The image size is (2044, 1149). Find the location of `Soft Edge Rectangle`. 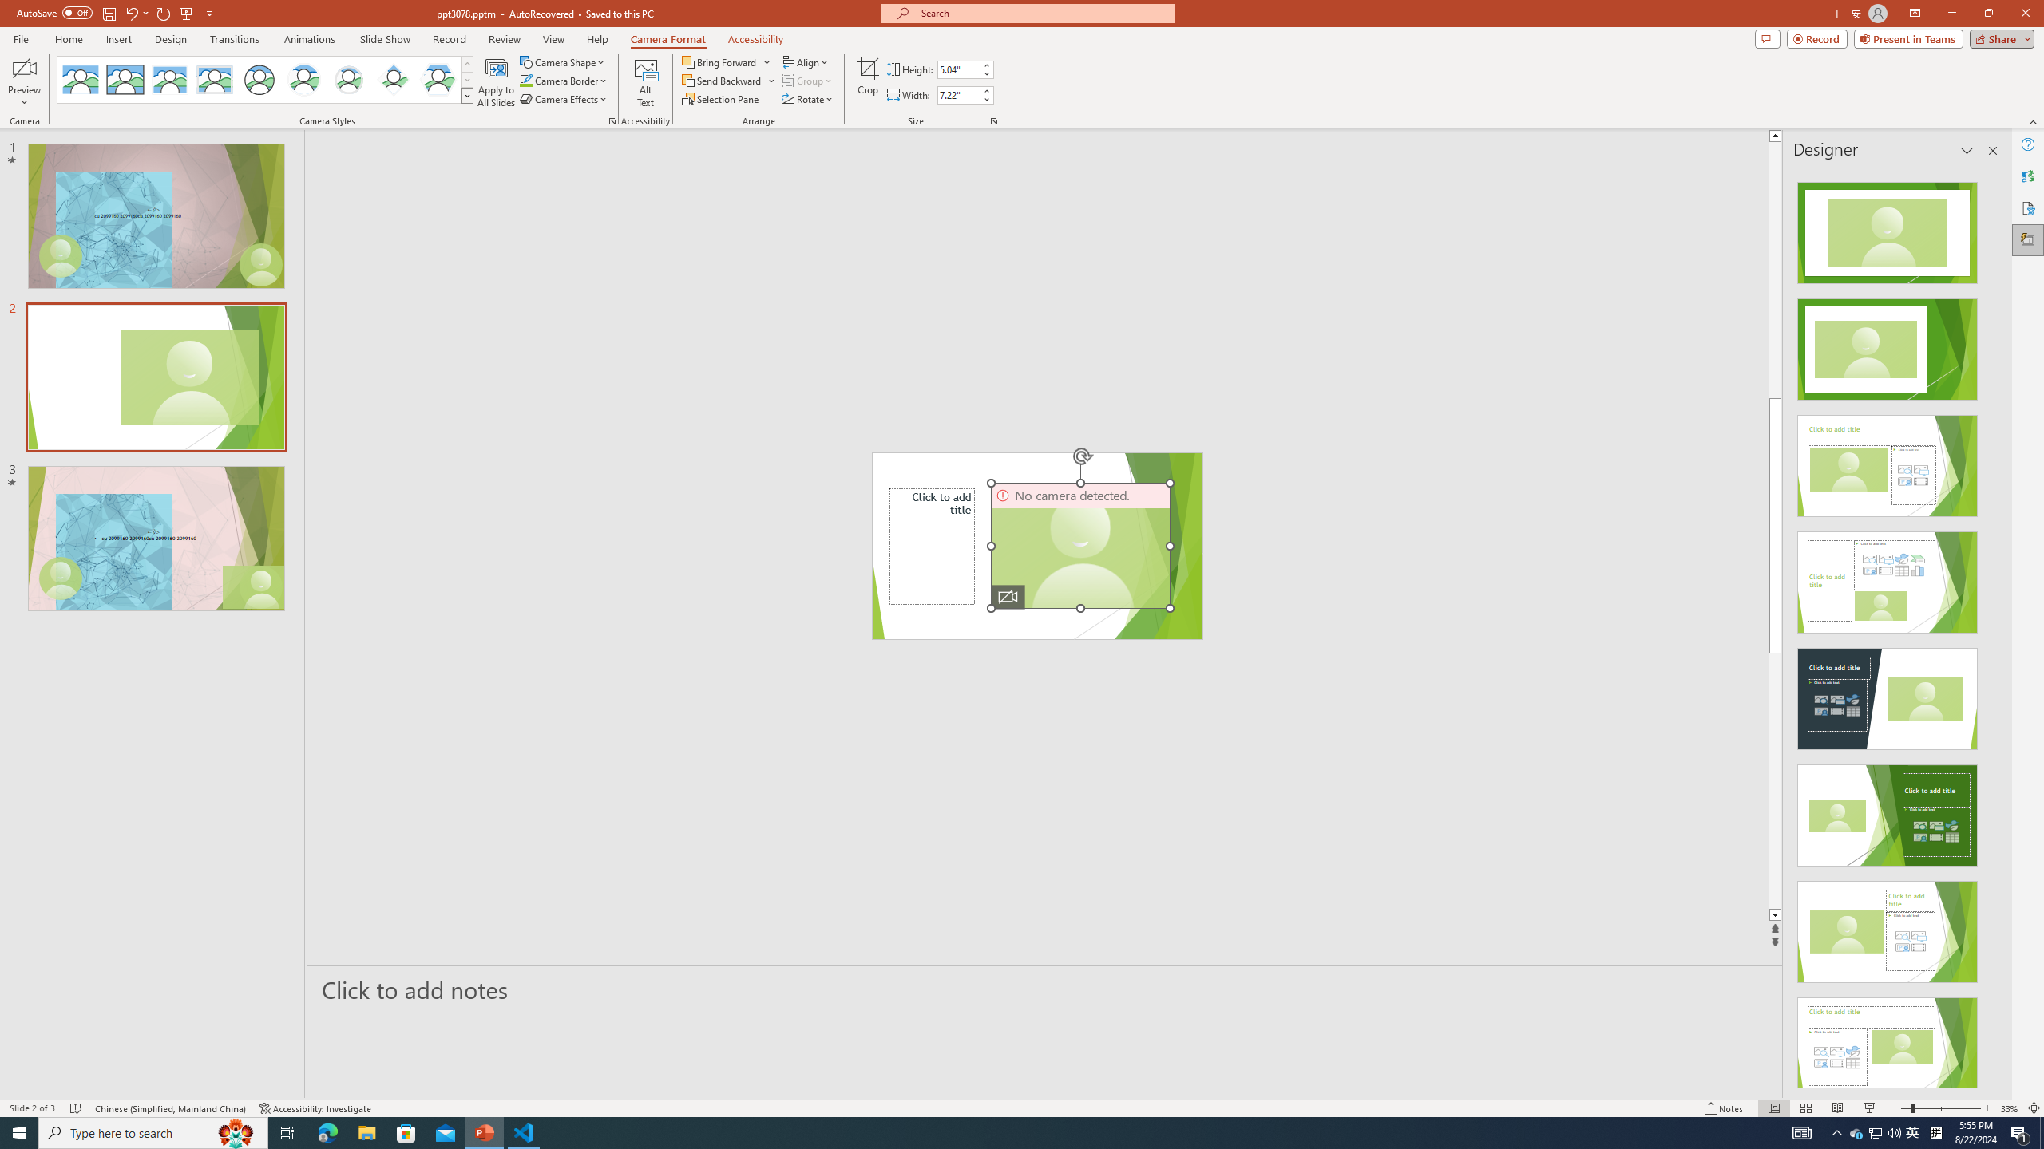

Soft Edge Rectangle is located at coordinates (214, 80).